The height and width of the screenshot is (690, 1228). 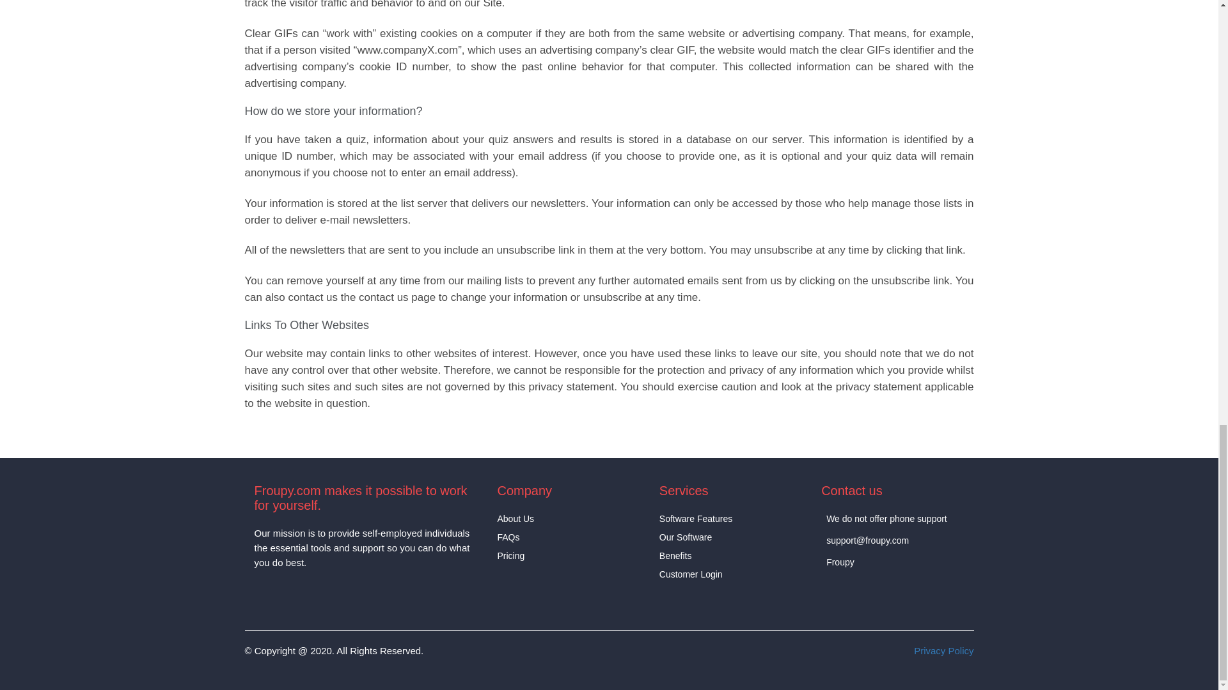 I want to click on FAQs, so click(x=508, y=538).